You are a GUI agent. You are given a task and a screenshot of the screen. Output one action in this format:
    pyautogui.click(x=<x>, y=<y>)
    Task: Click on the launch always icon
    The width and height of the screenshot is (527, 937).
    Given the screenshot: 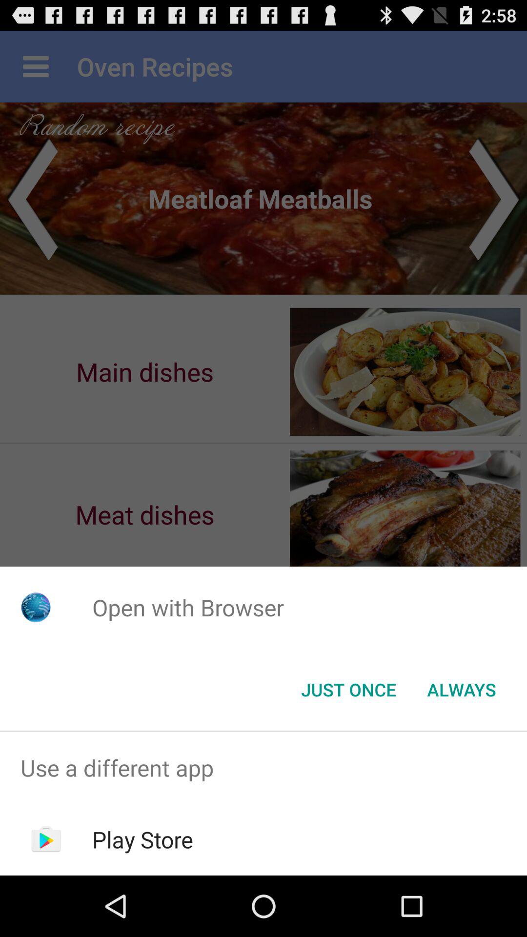 What is the action you would take?
    pyautogui.click(x=462, y=690)
    